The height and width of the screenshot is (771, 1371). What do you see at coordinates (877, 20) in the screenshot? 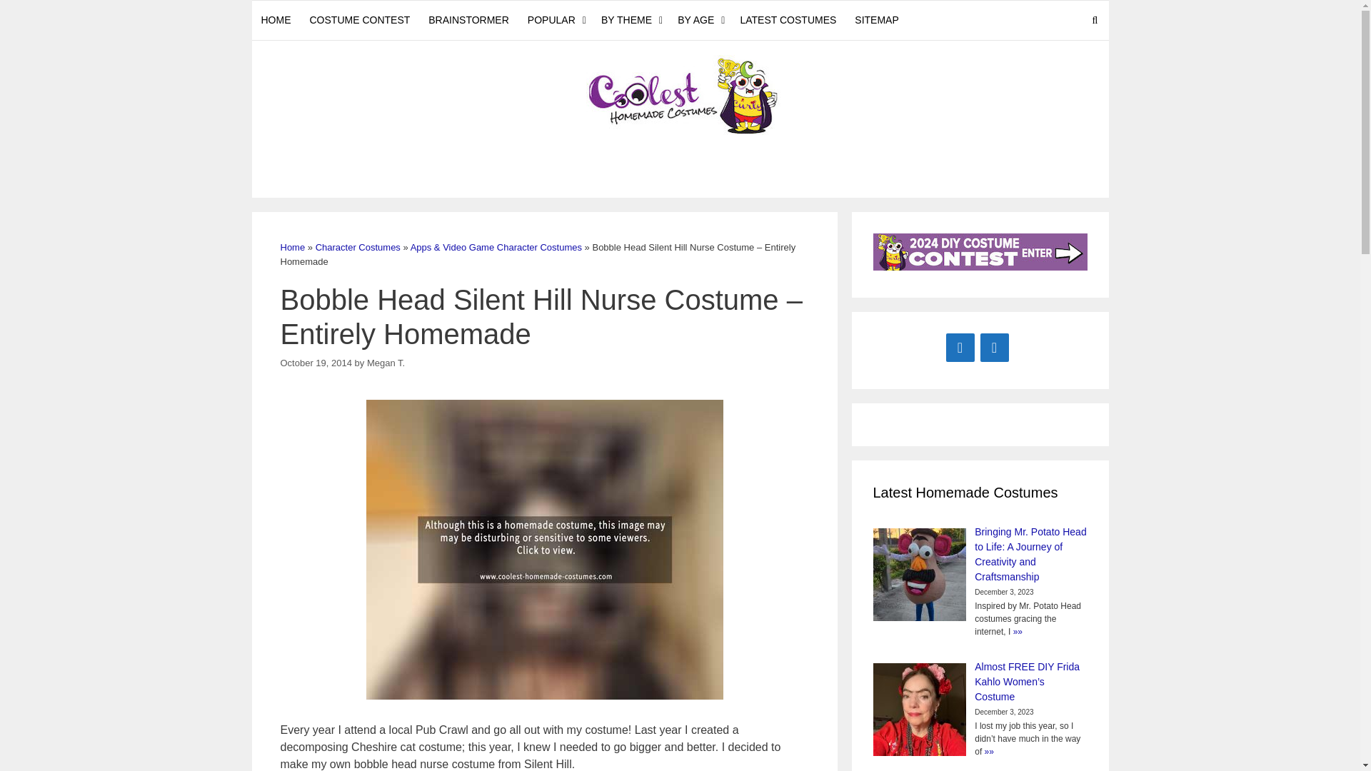
I see `SITEMAP` at bounding box center [877, 20].